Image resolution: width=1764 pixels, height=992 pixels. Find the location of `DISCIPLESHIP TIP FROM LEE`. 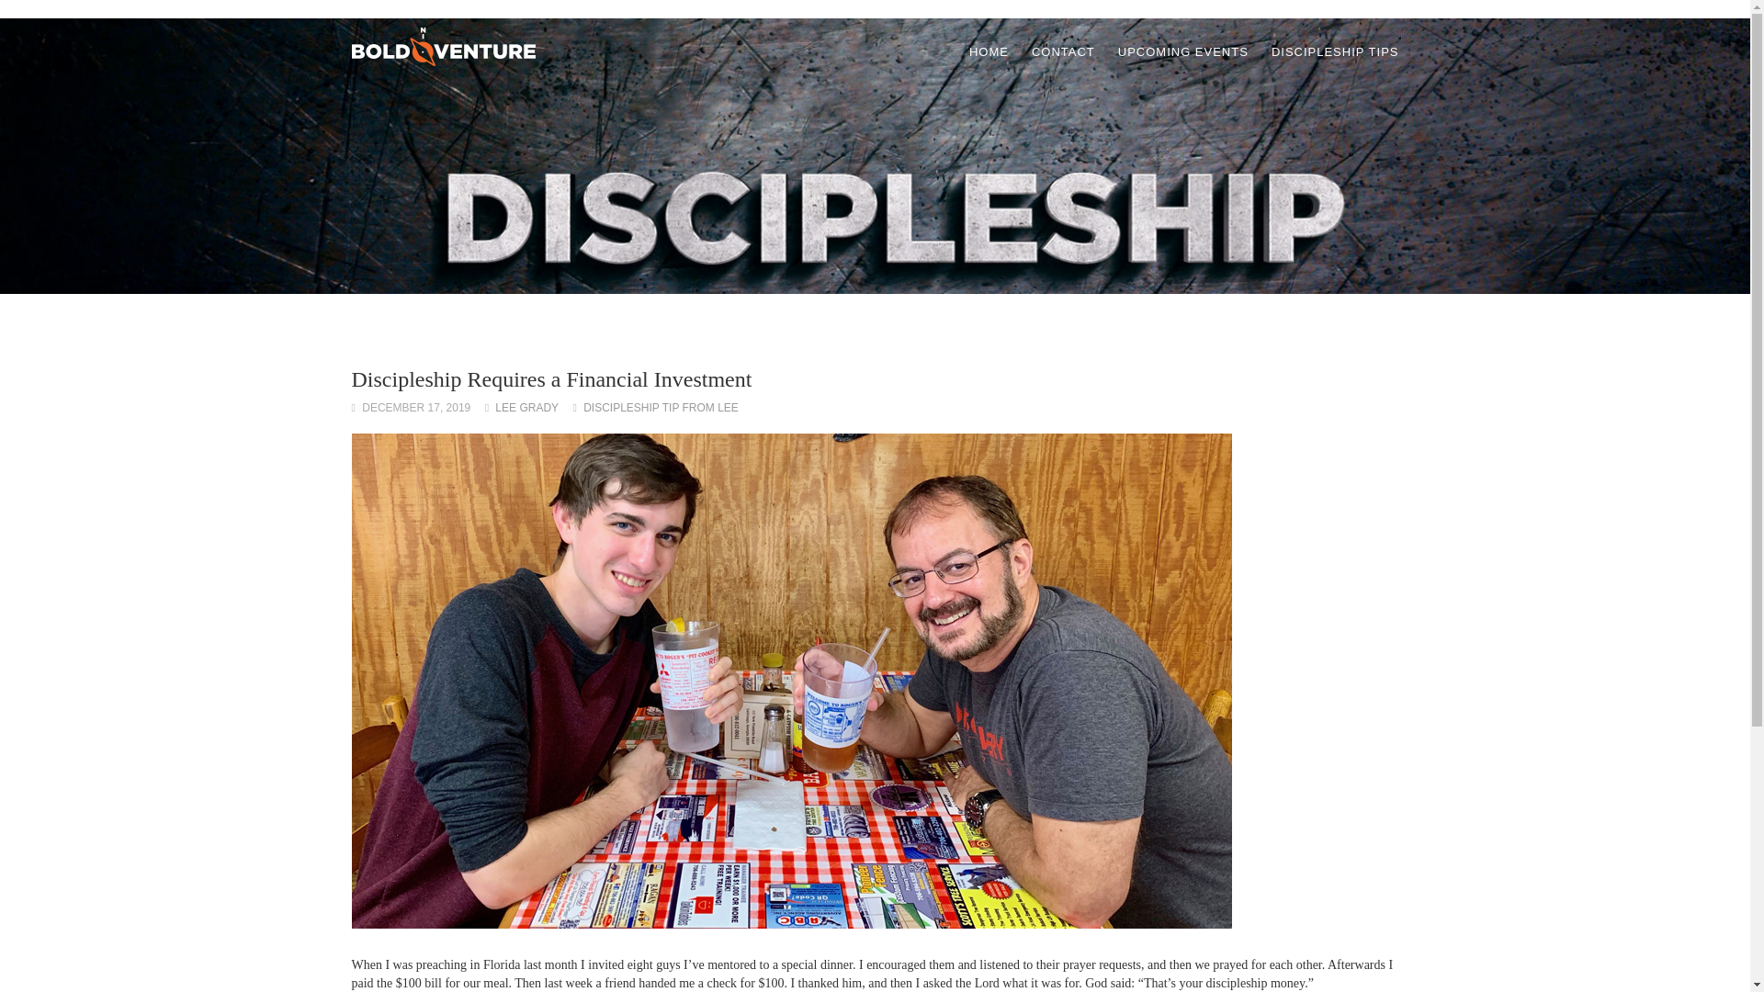

DISCIPLESHIP TIP FROM LEE is located at coordinates (661, 408).